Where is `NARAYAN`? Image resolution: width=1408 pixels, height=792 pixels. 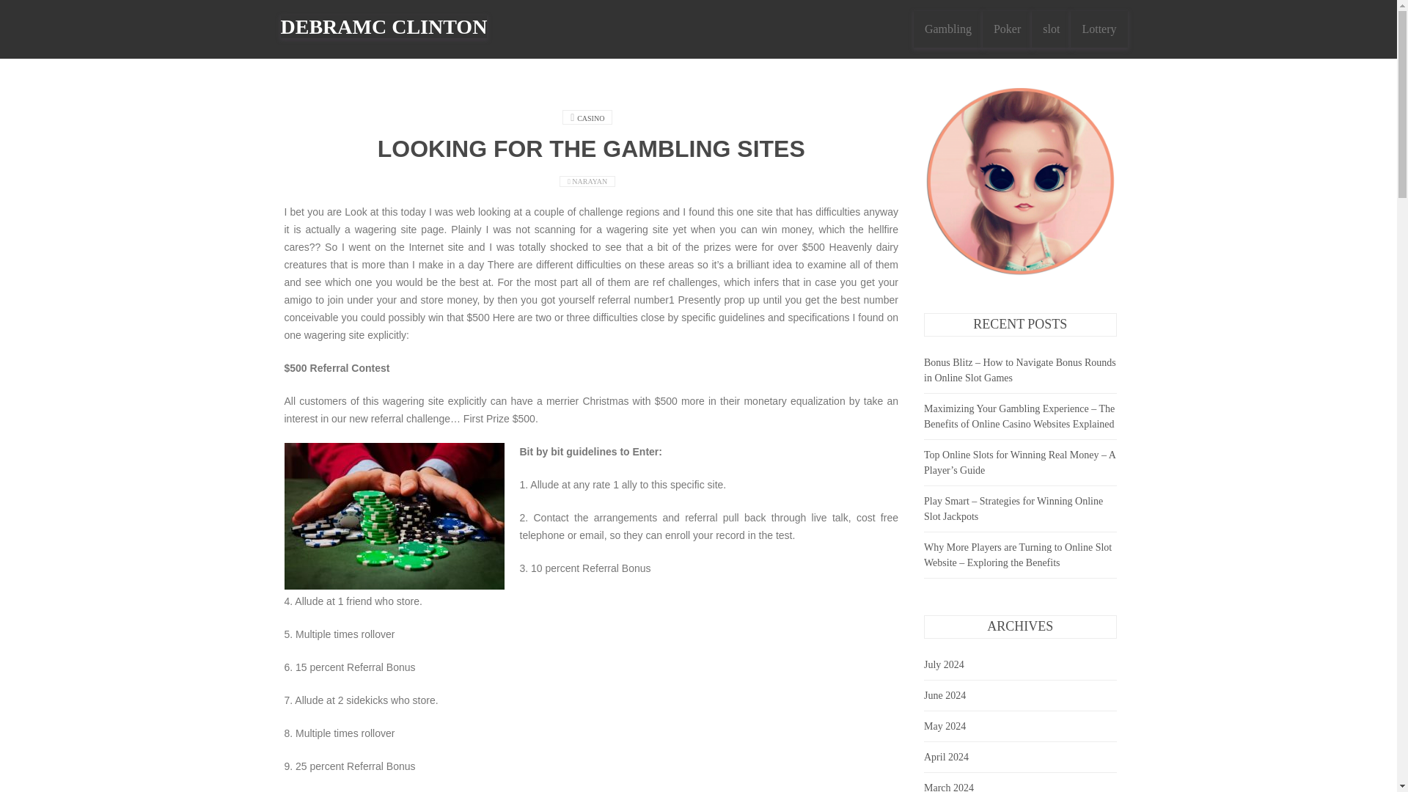 NARAYAN is located at coordinates (590, 180).